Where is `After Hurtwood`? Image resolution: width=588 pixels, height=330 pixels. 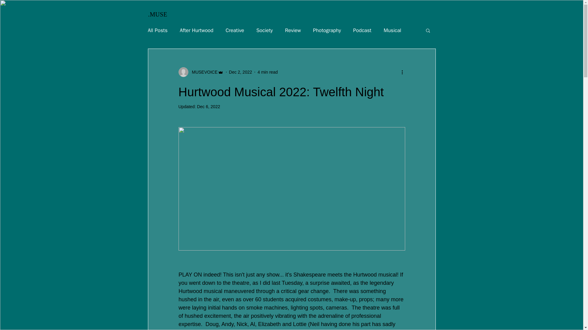 After Hurtwood is located at coordinates (197, 30).